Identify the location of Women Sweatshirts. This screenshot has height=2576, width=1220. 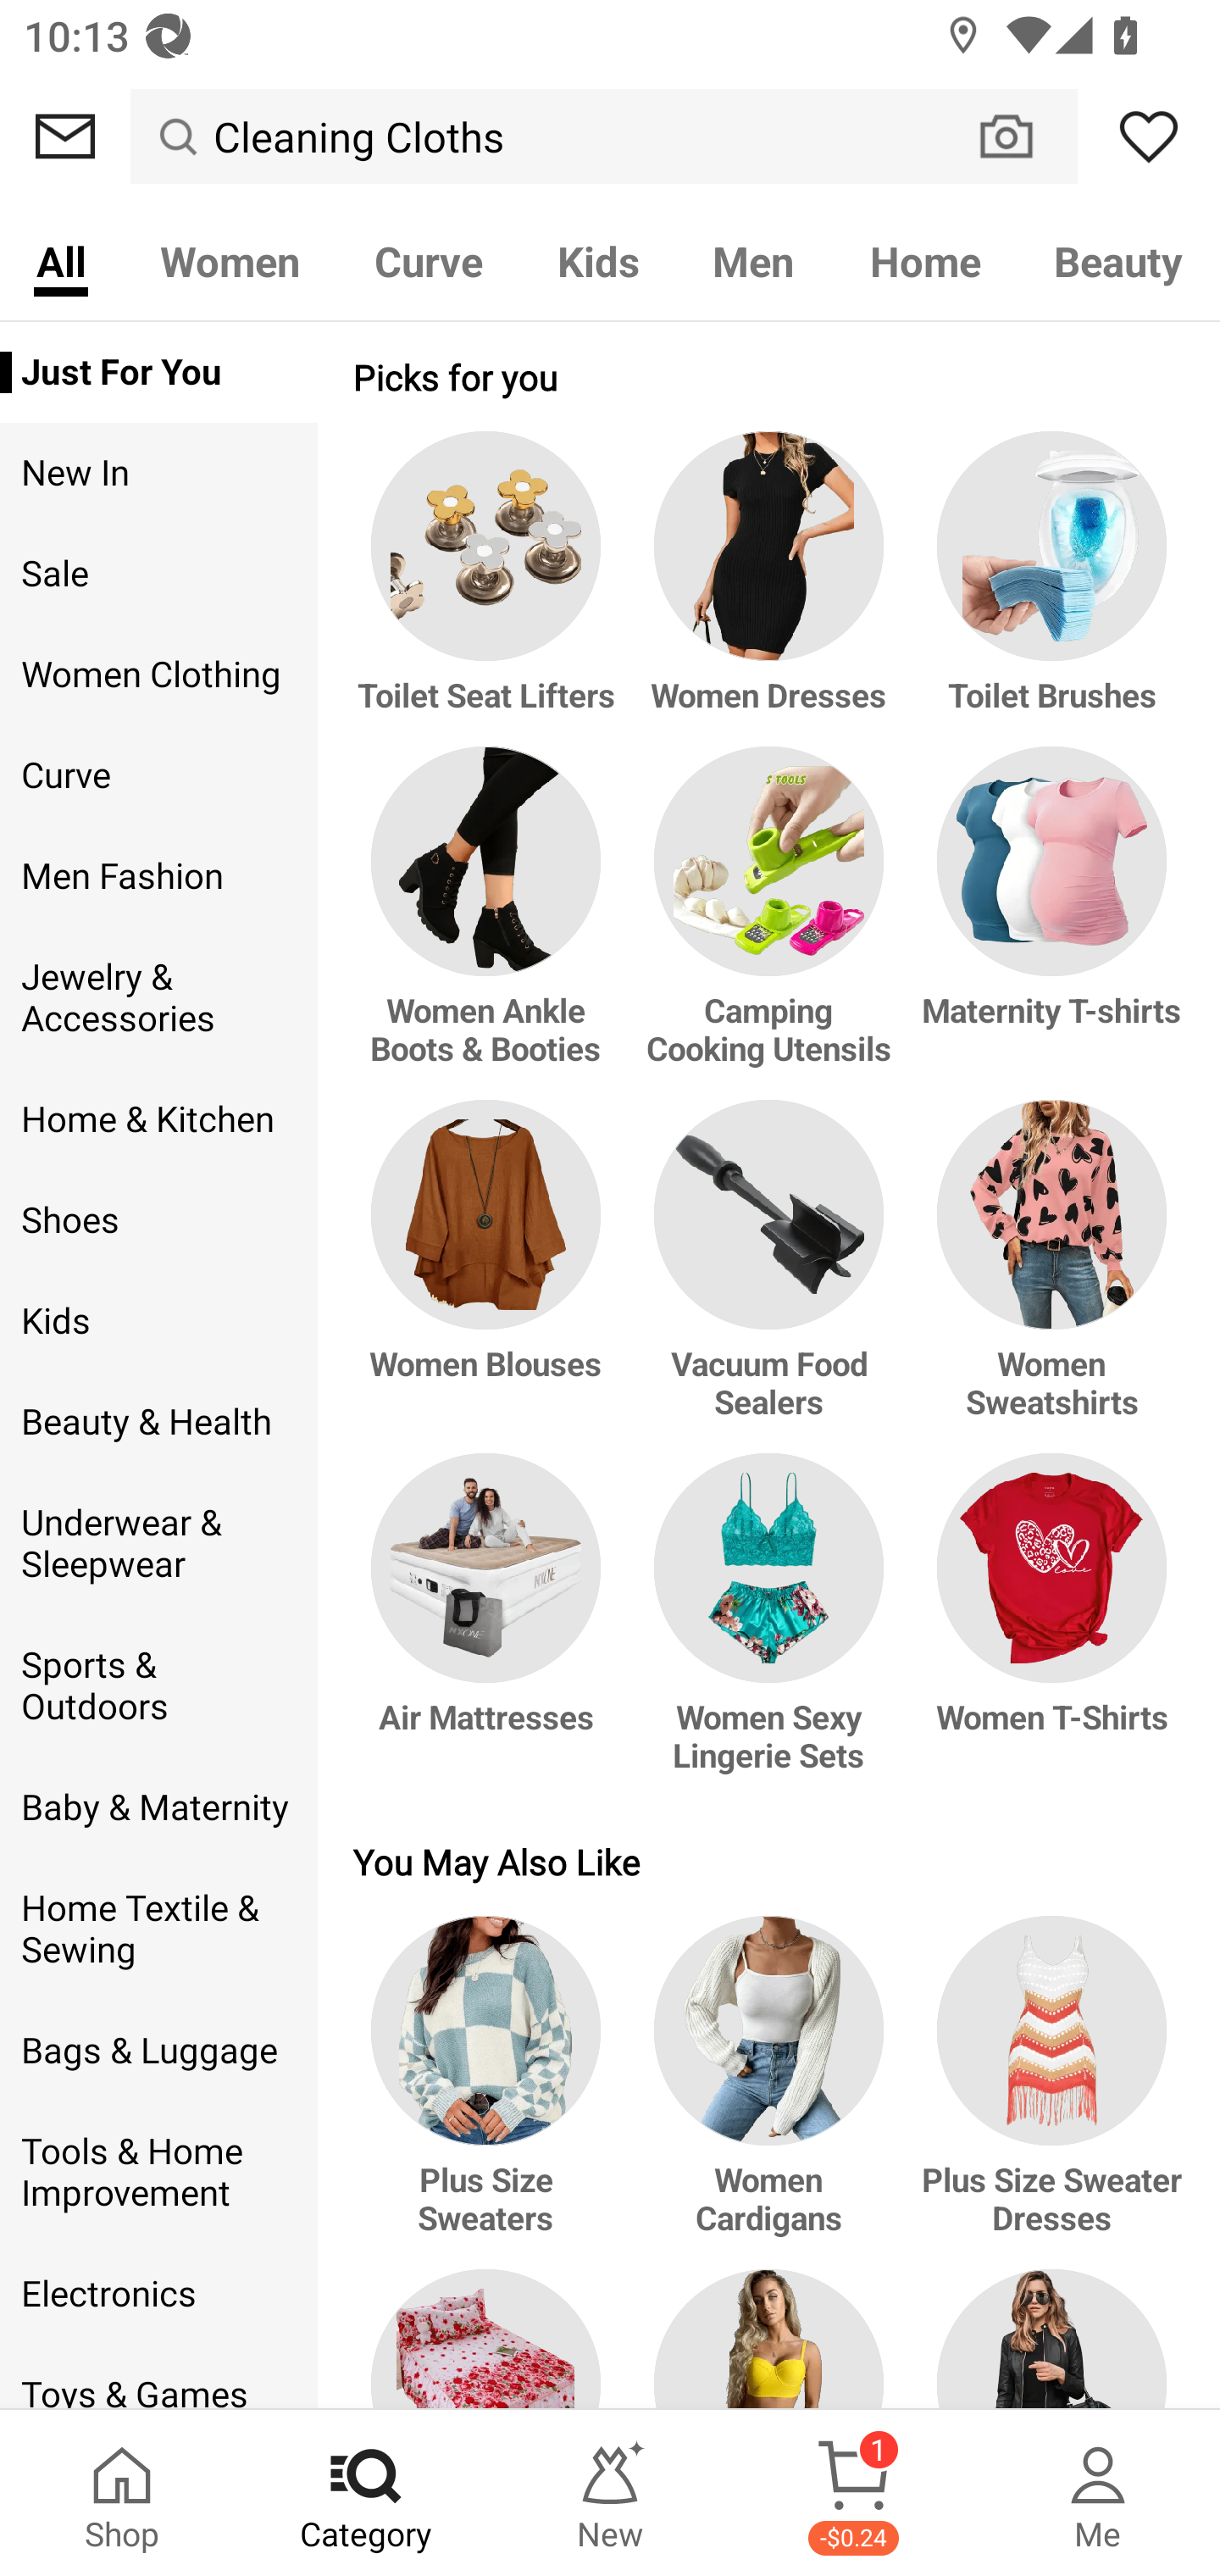
(1045, 1276).